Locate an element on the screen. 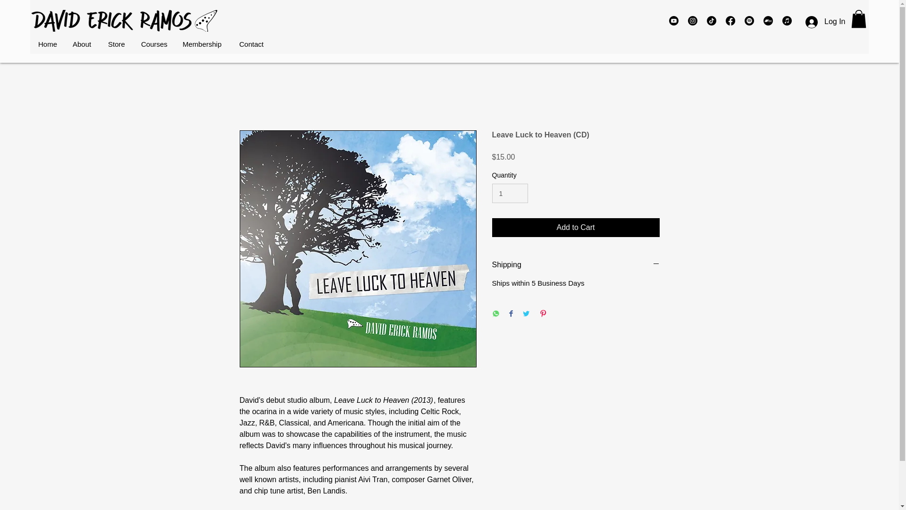 The width and height of the screenshot is (906, 510). Membership is located at coordinates (203, 44).